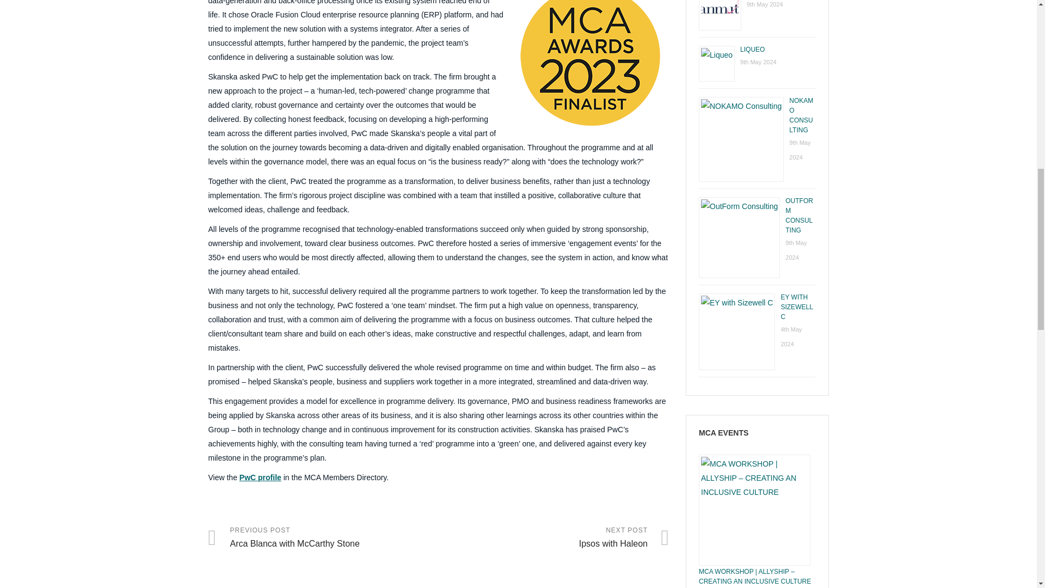 The width and height of the screenshot is (1045, 588). What do you see at coordinates (323, 538) in the screenshot?
I see `Arca Blanca with McCarthy Stone` at bounding box center [323, 538].